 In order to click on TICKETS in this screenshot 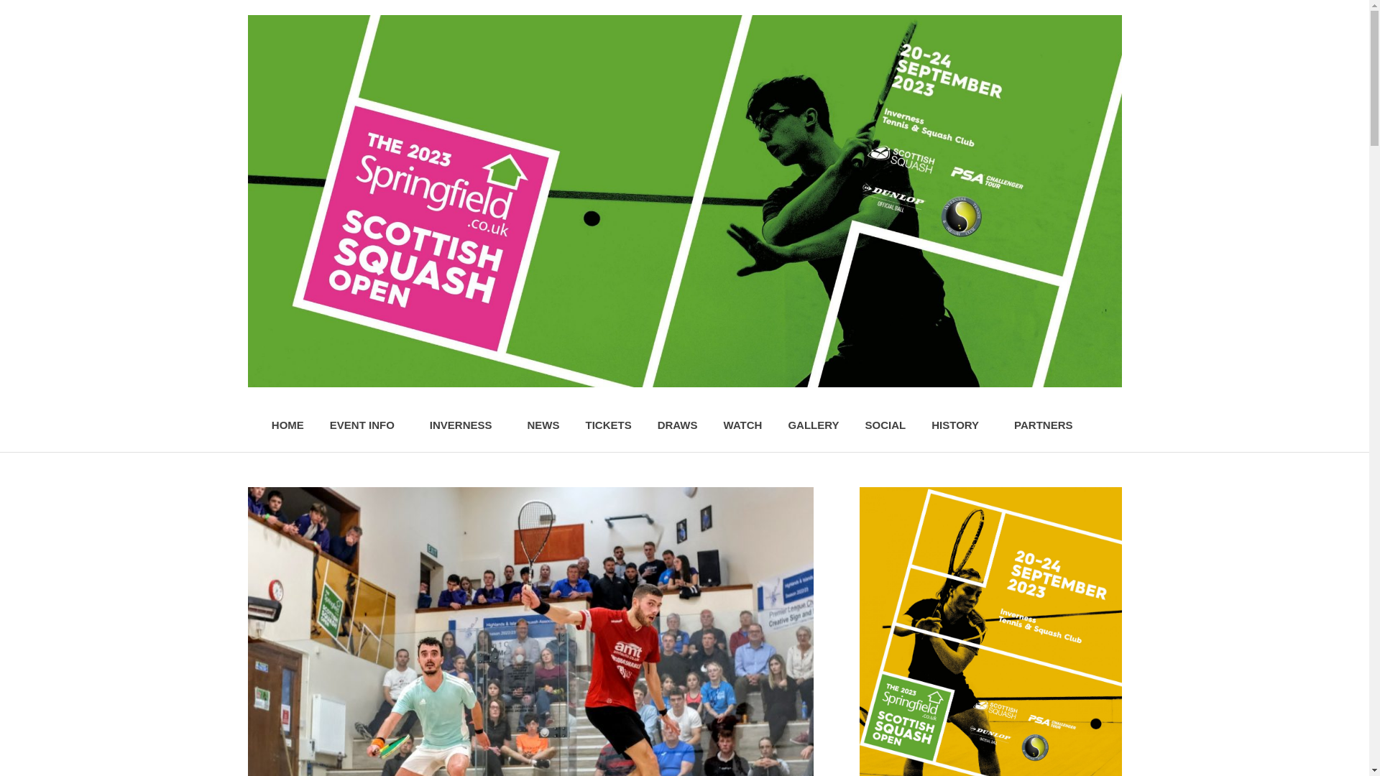, I will do `click(608, 425)`.